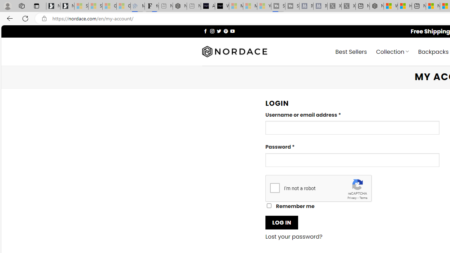 This screenshot has width=450, height=253. I want to click on New tab - Sleeping, so click(194, 6).